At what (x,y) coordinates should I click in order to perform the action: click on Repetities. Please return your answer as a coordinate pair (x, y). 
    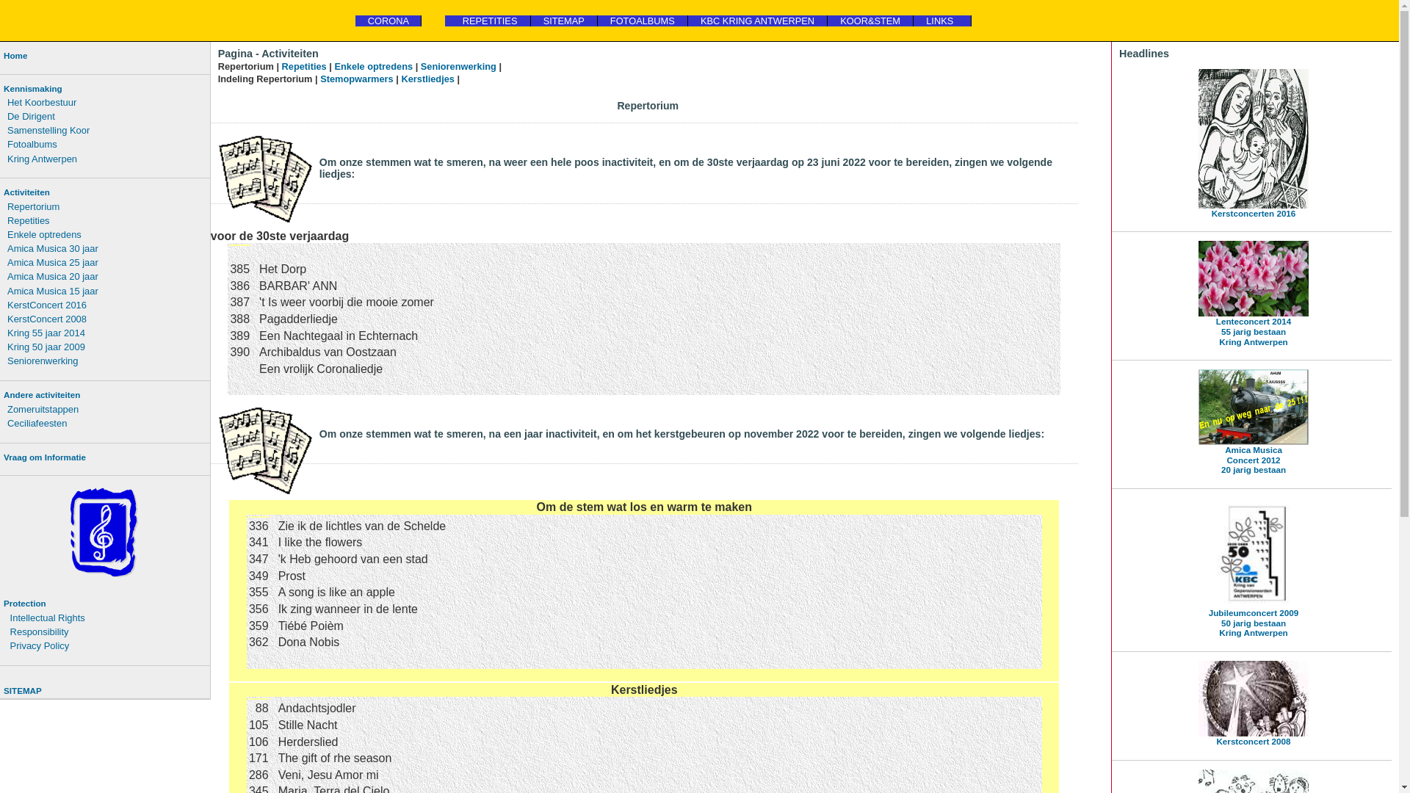
    Looking at the image, I should click on (304, 66).